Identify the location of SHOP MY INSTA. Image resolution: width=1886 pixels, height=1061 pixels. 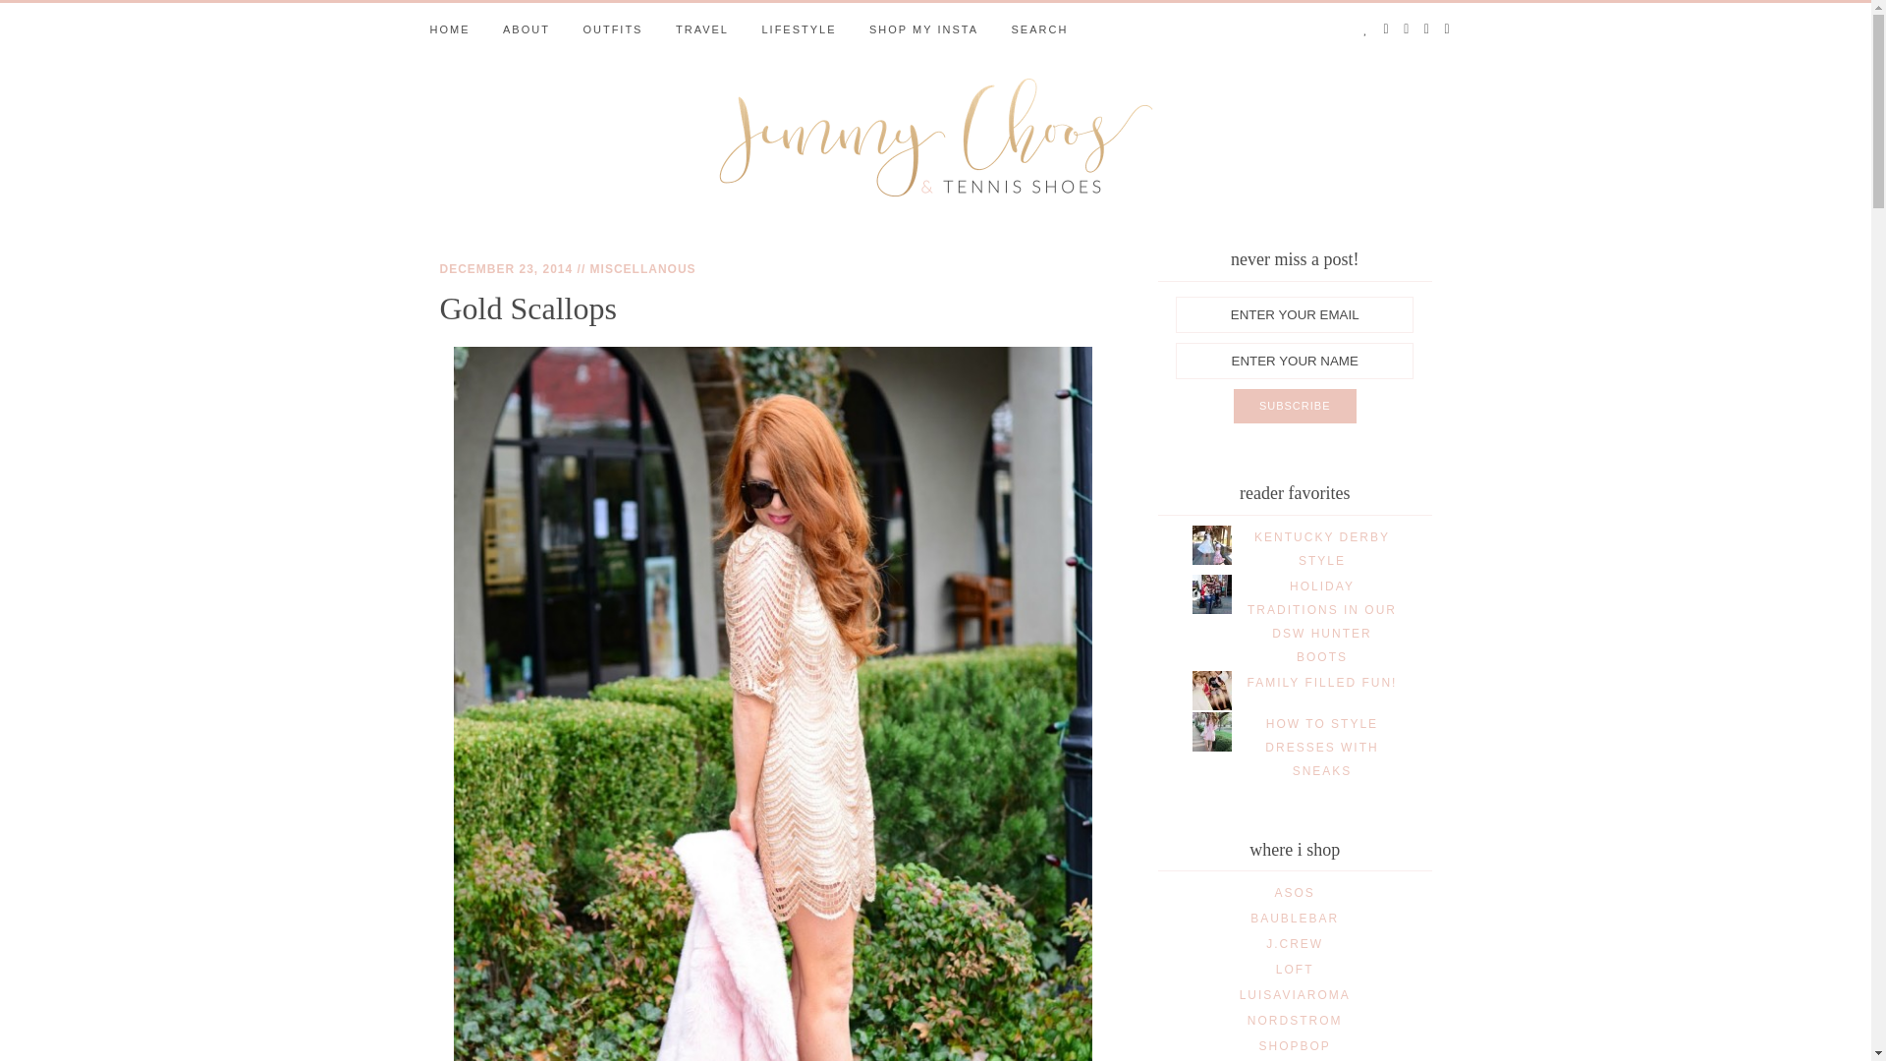
(923, 29).